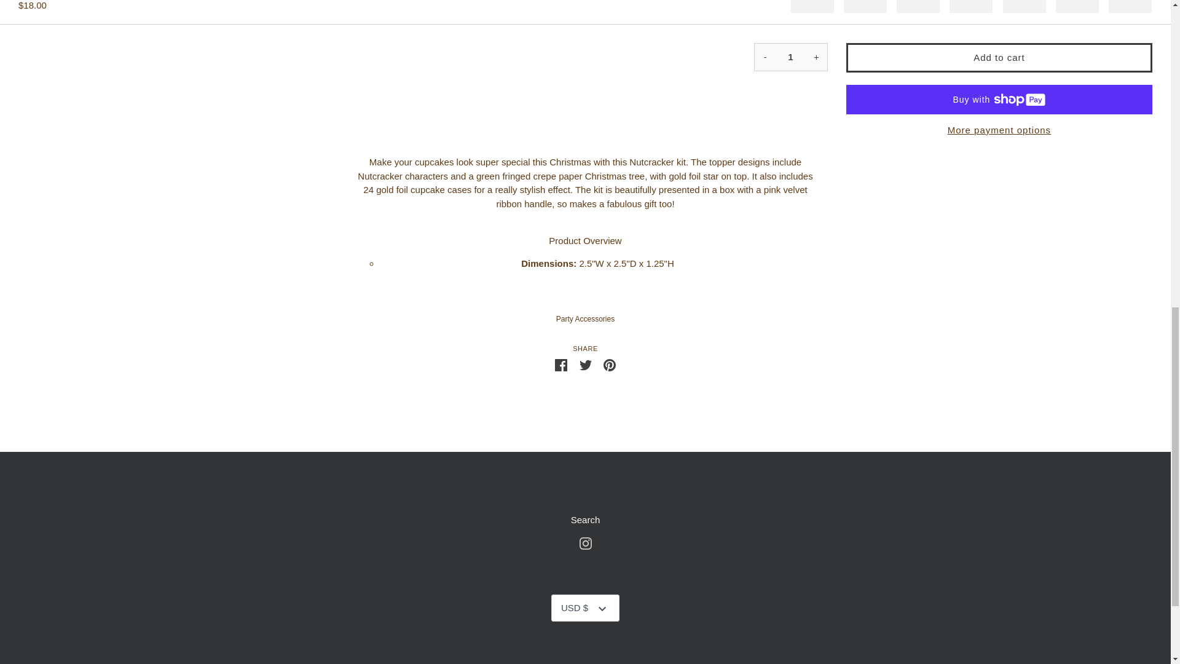 This screenshot has height=664, width=1180. What do you see at coordinates (585, 318) in the screenshot?
I see `Search` at bounding box center [585, 318].